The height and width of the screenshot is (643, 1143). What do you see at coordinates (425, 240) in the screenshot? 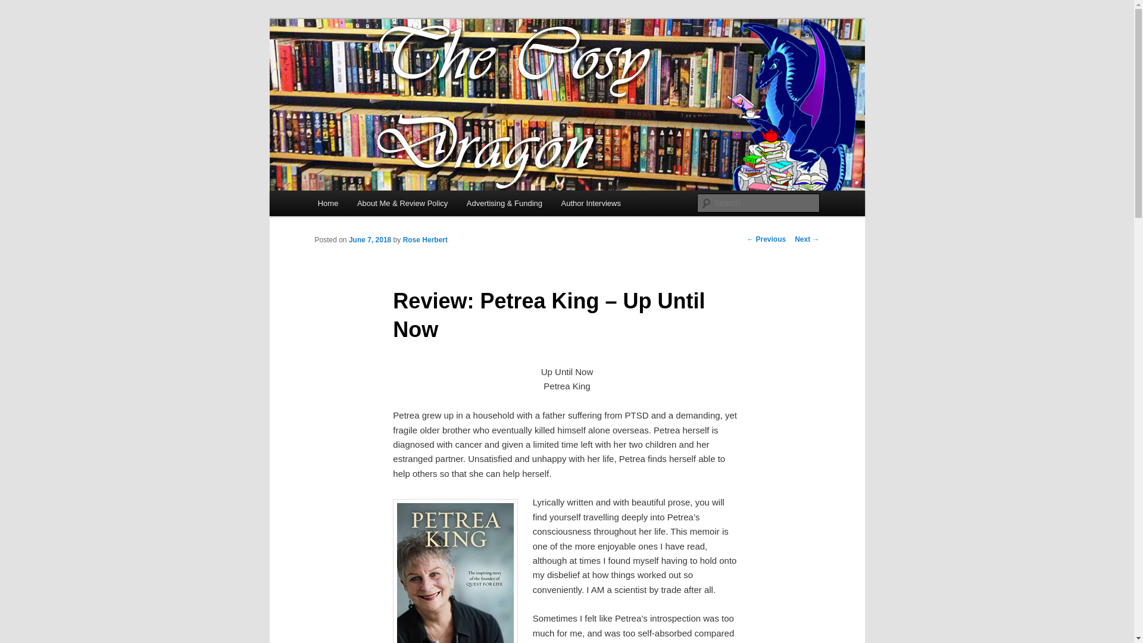
I see `View all posts by Rose Herbert` at bounding box center [425, 240].